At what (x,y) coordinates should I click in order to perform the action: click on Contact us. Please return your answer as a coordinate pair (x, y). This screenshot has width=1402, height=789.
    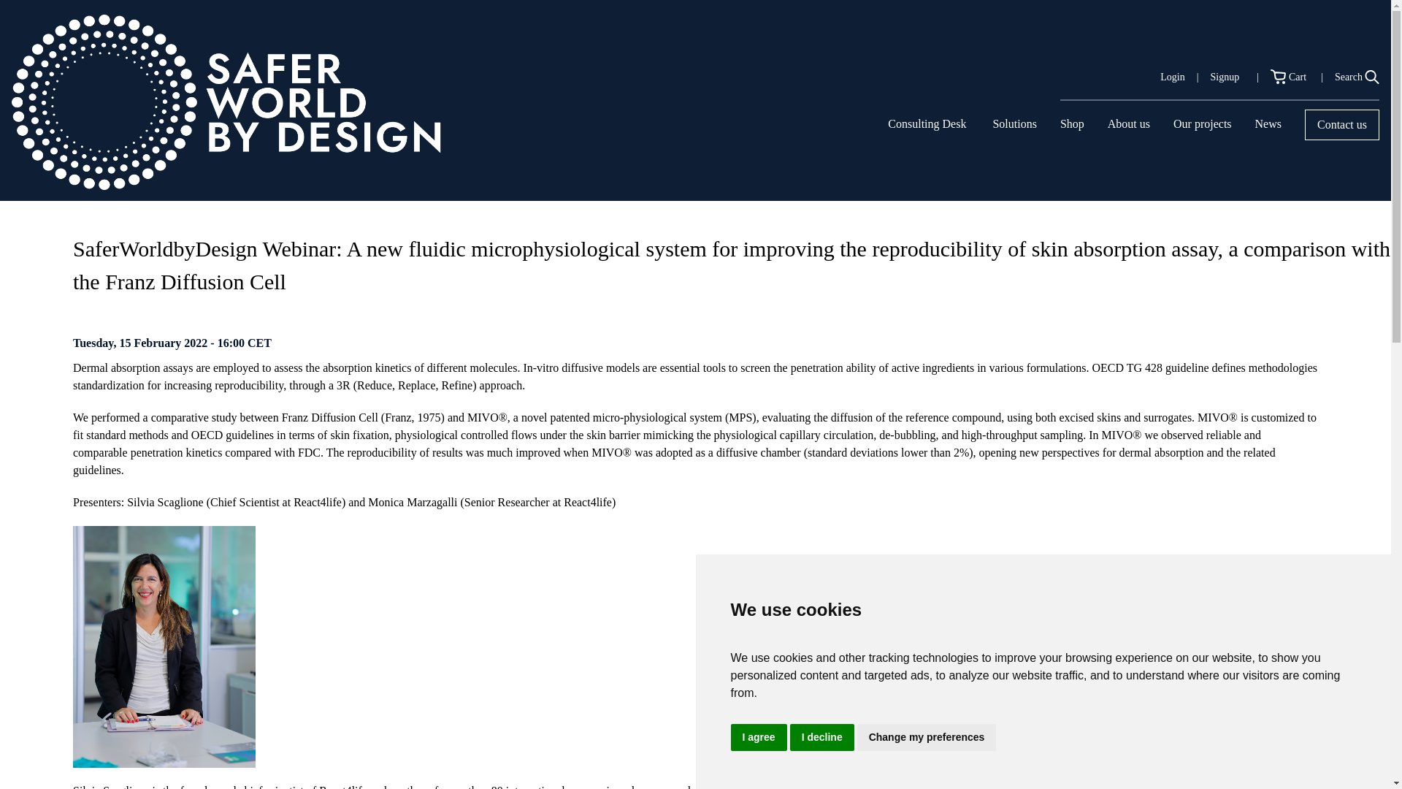
    Looking at the image, I should click on (1342, 125).